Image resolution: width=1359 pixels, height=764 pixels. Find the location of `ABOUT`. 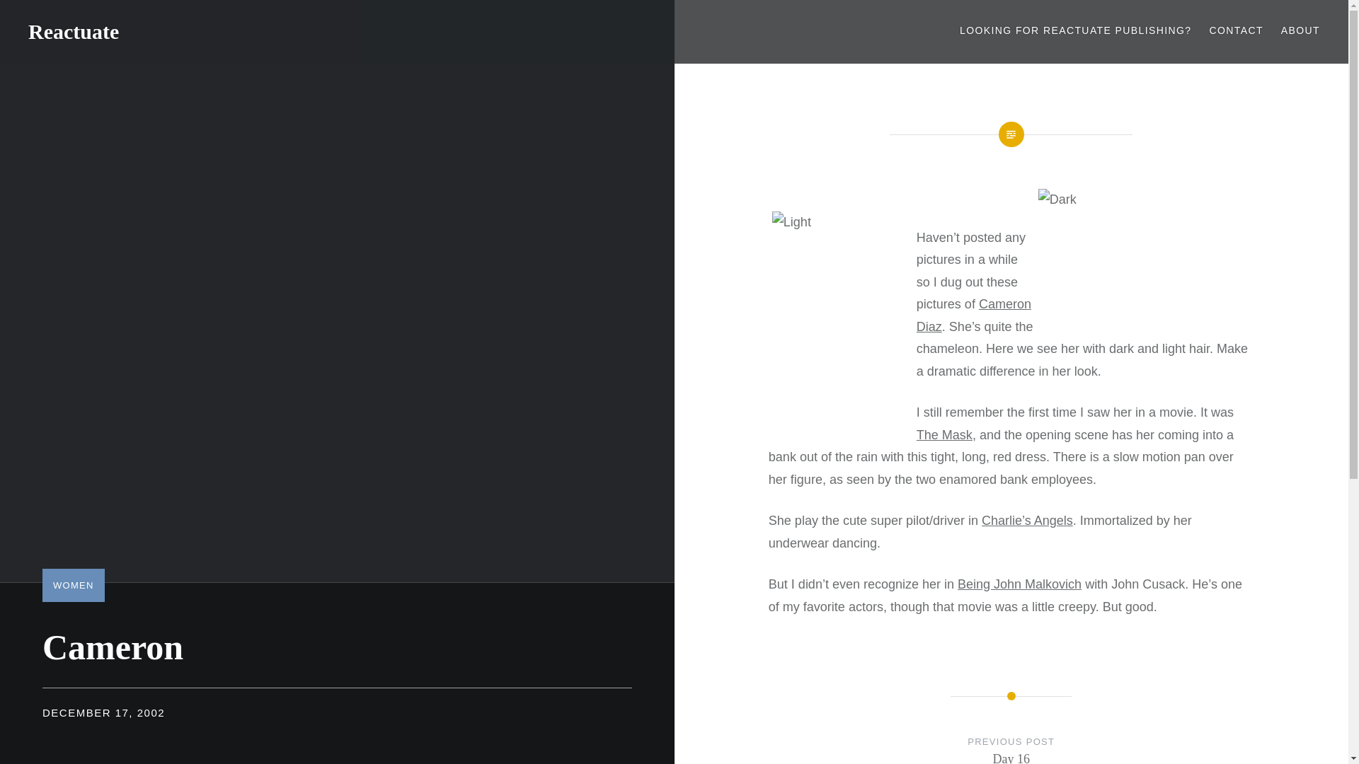

ABOUT is located at coordinates (1300, 31).